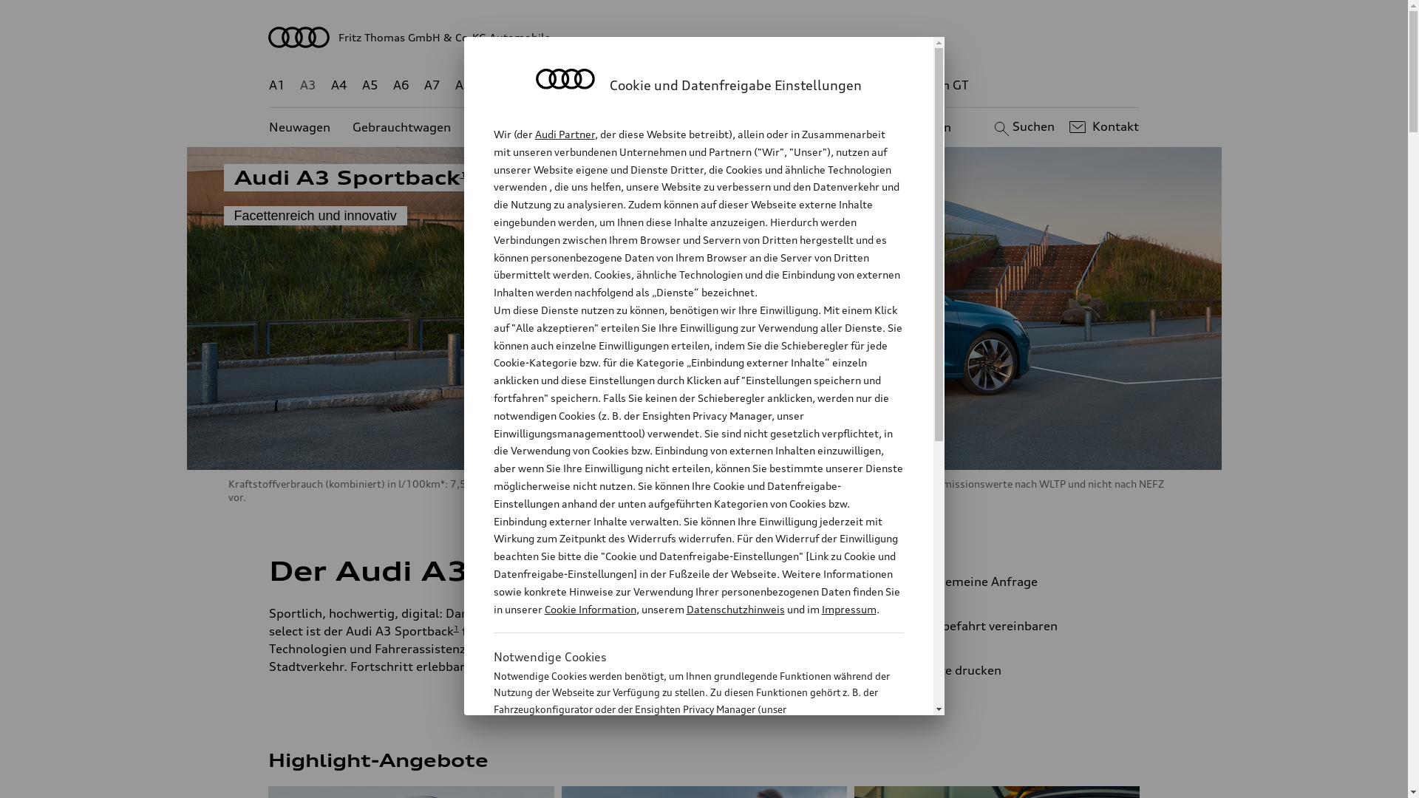 This screenshot has height=798, width=1419. I want to click on A4, so click(339, 86).